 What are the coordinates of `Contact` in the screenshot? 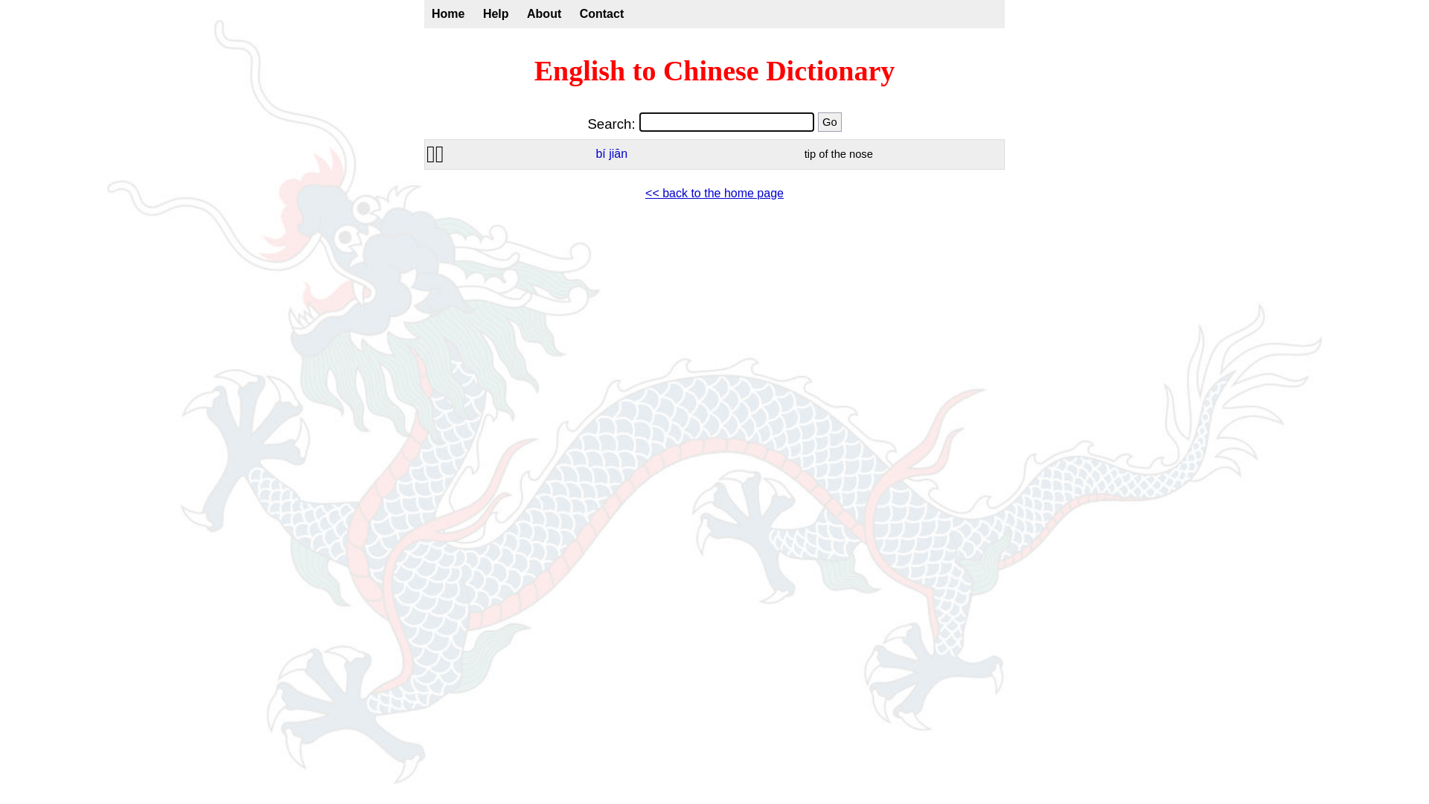 It's located at (602, 14).